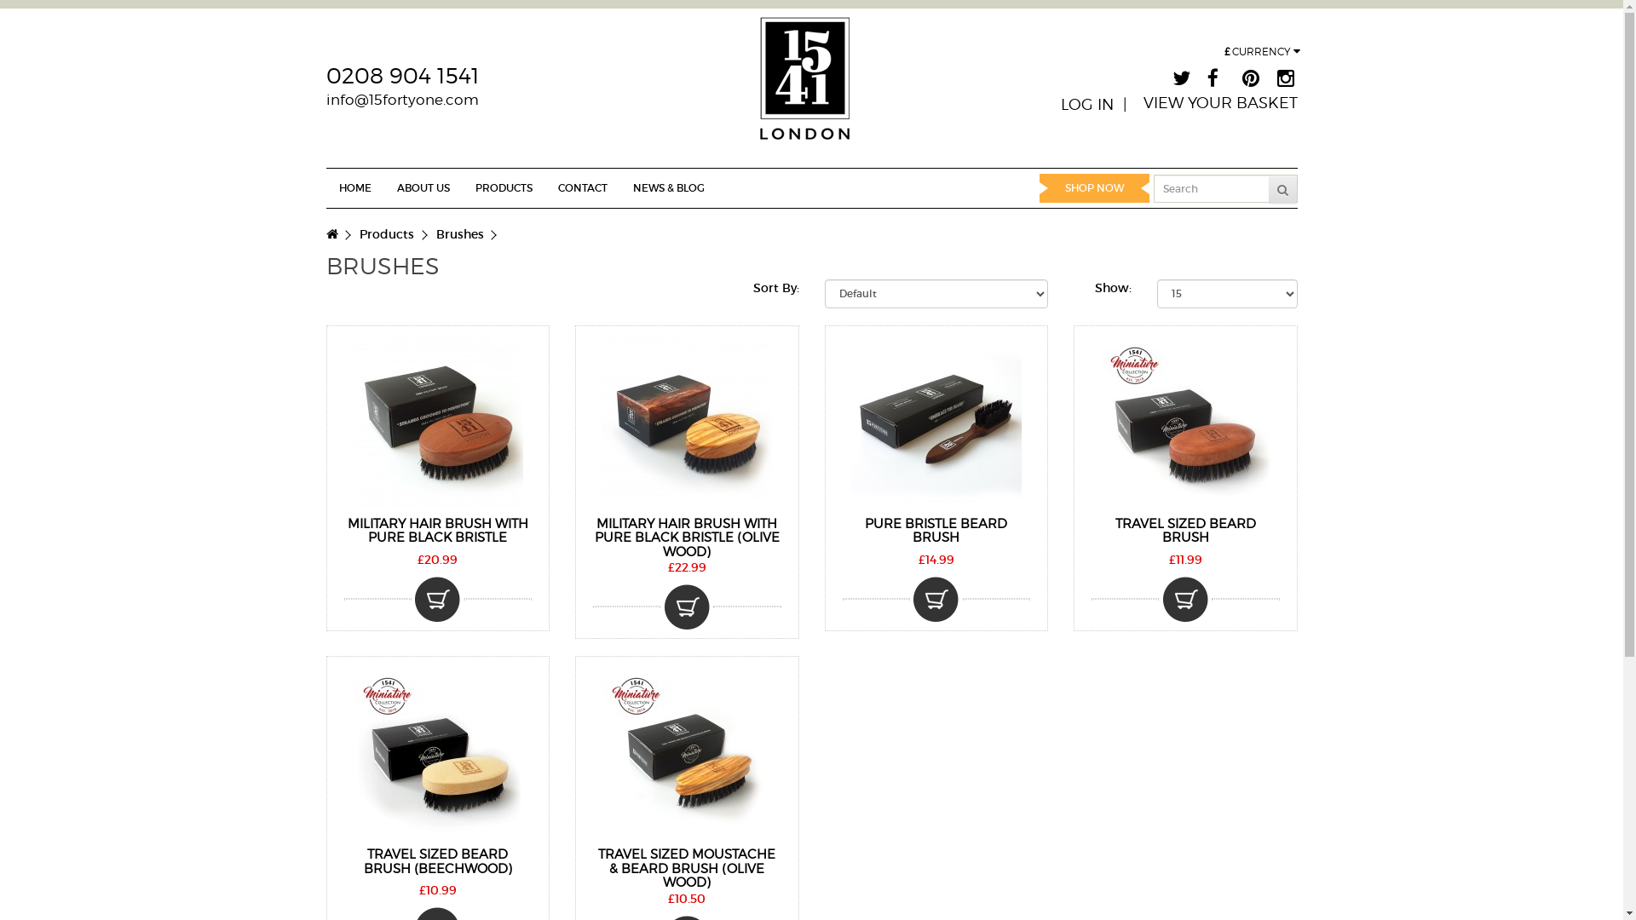 The image size is (1636, 920). Describe the element at coordinates (1185, 422) in the screenshot. I see `Travel Sized Beard Brush` at that location.